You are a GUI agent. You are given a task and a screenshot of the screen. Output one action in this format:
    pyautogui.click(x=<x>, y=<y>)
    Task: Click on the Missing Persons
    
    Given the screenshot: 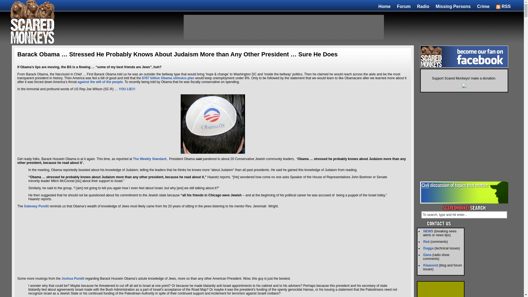 What is the action you would take?
    pyautogui.click(x=453, y=6)
    